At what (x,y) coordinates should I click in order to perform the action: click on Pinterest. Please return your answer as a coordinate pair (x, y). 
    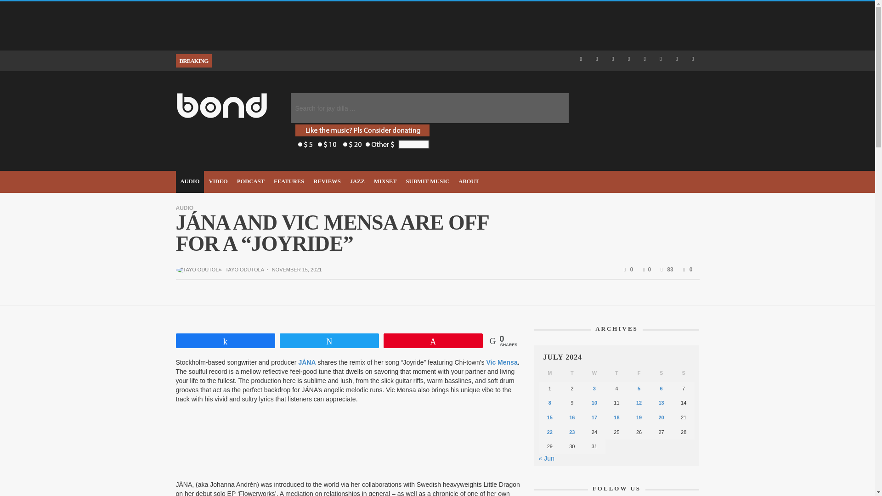
    Looking at the image, I should click on (645, 59).